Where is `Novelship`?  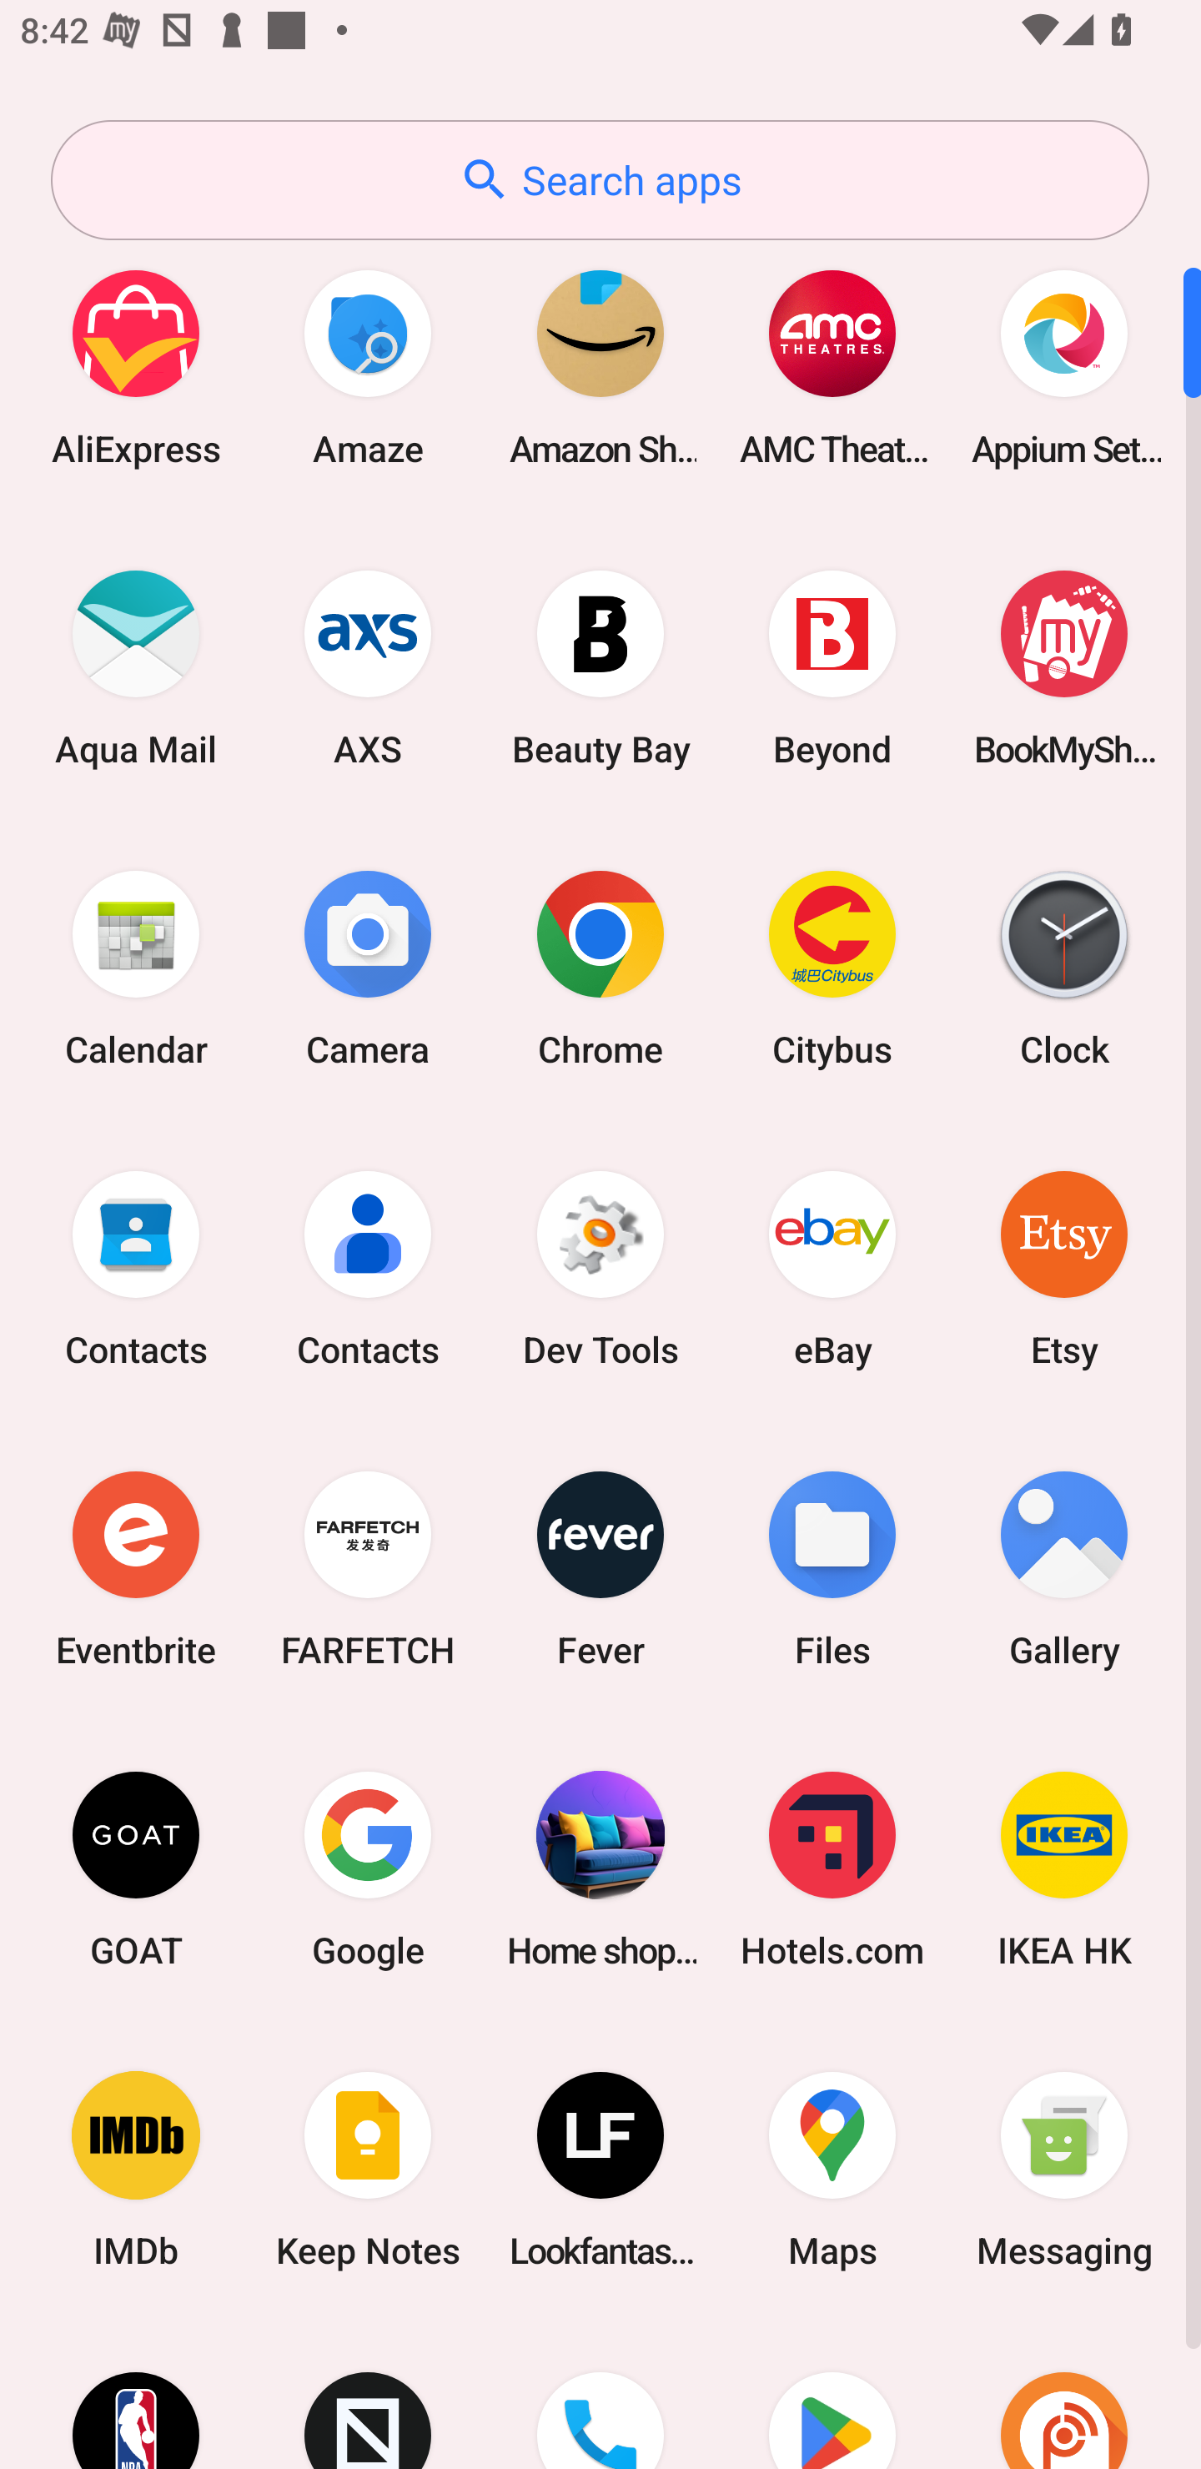 Novelship is located at coordinates (368, 2395).